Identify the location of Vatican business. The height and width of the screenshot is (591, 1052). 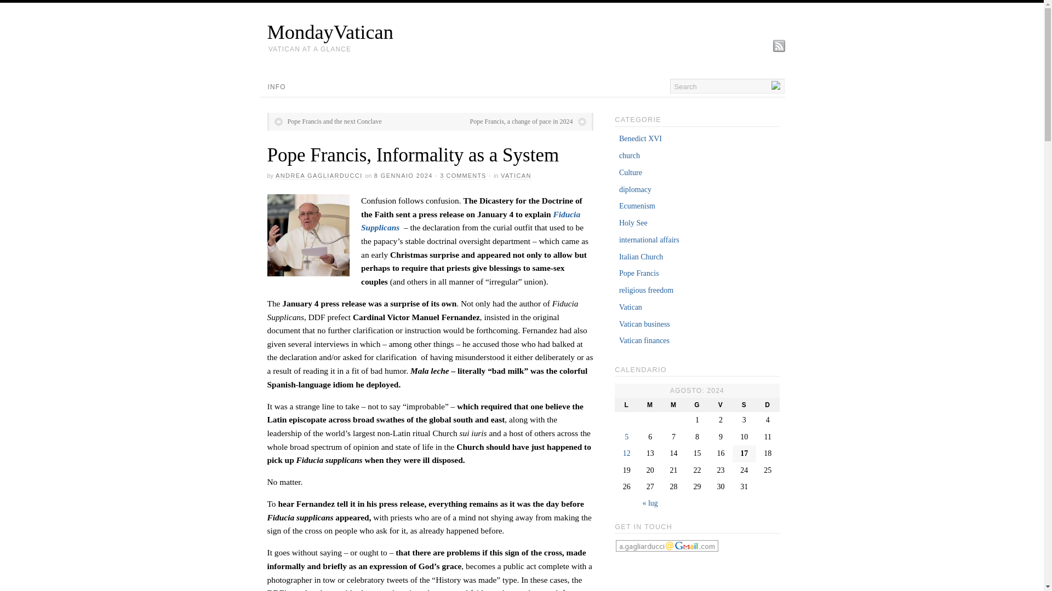
(644, 324).